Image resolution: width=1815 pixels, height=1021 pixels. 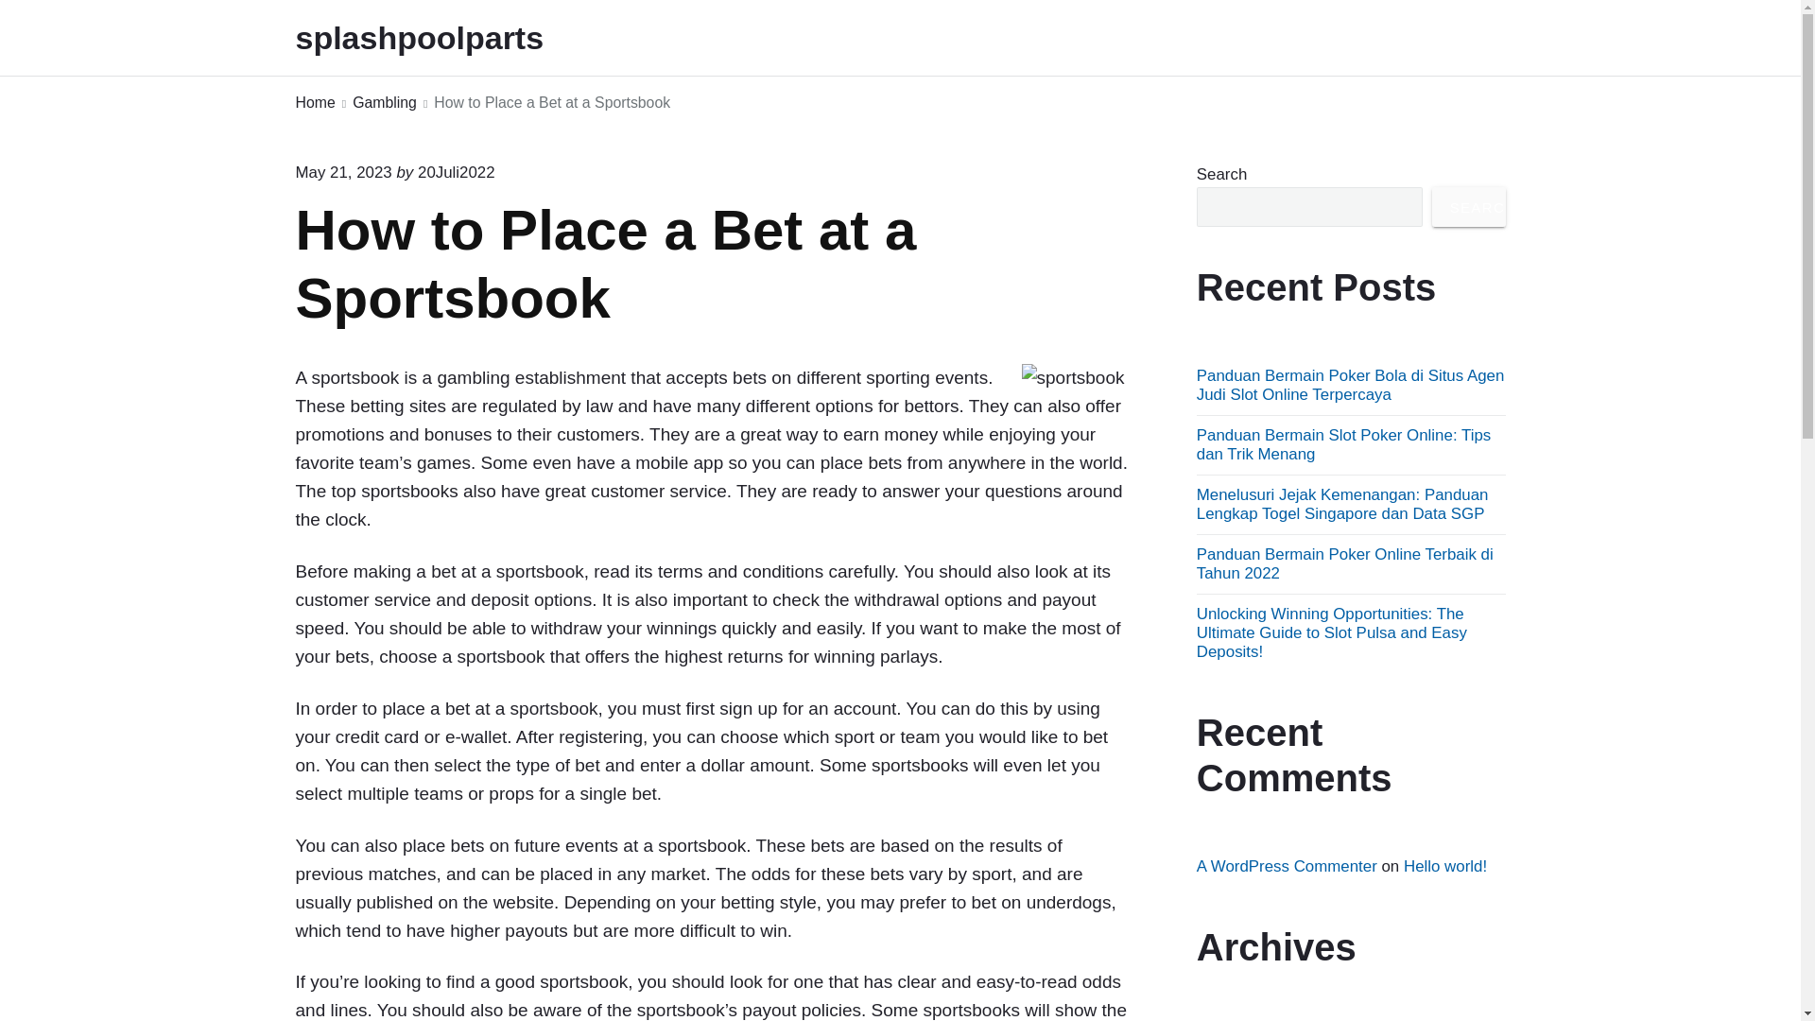 What do you see at coordinates (1287, 866) in the screenshot?
I see `A WordPress Commenter` at bounding box center [1287, 866].